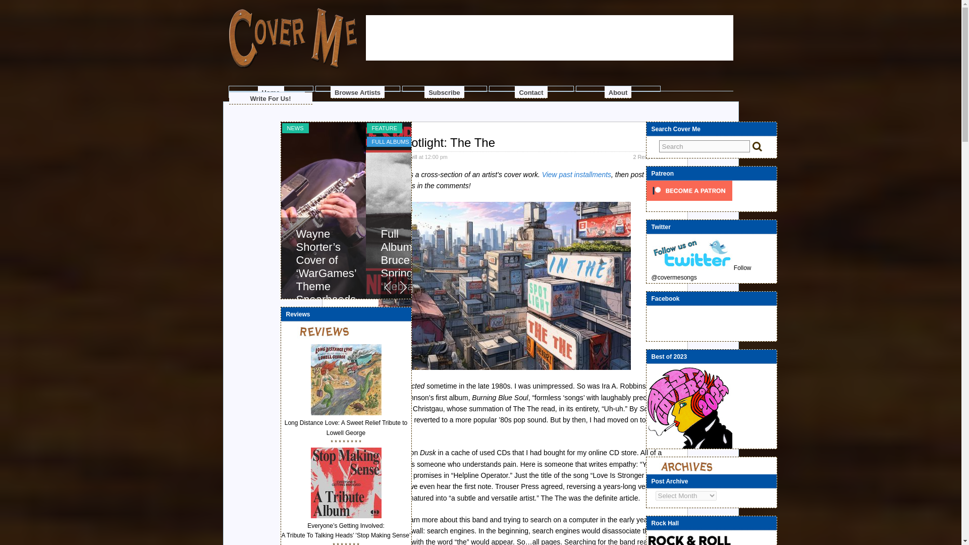 This screenshot has width=969, height=545. I want to click on Advertisement, so click(549, 93).